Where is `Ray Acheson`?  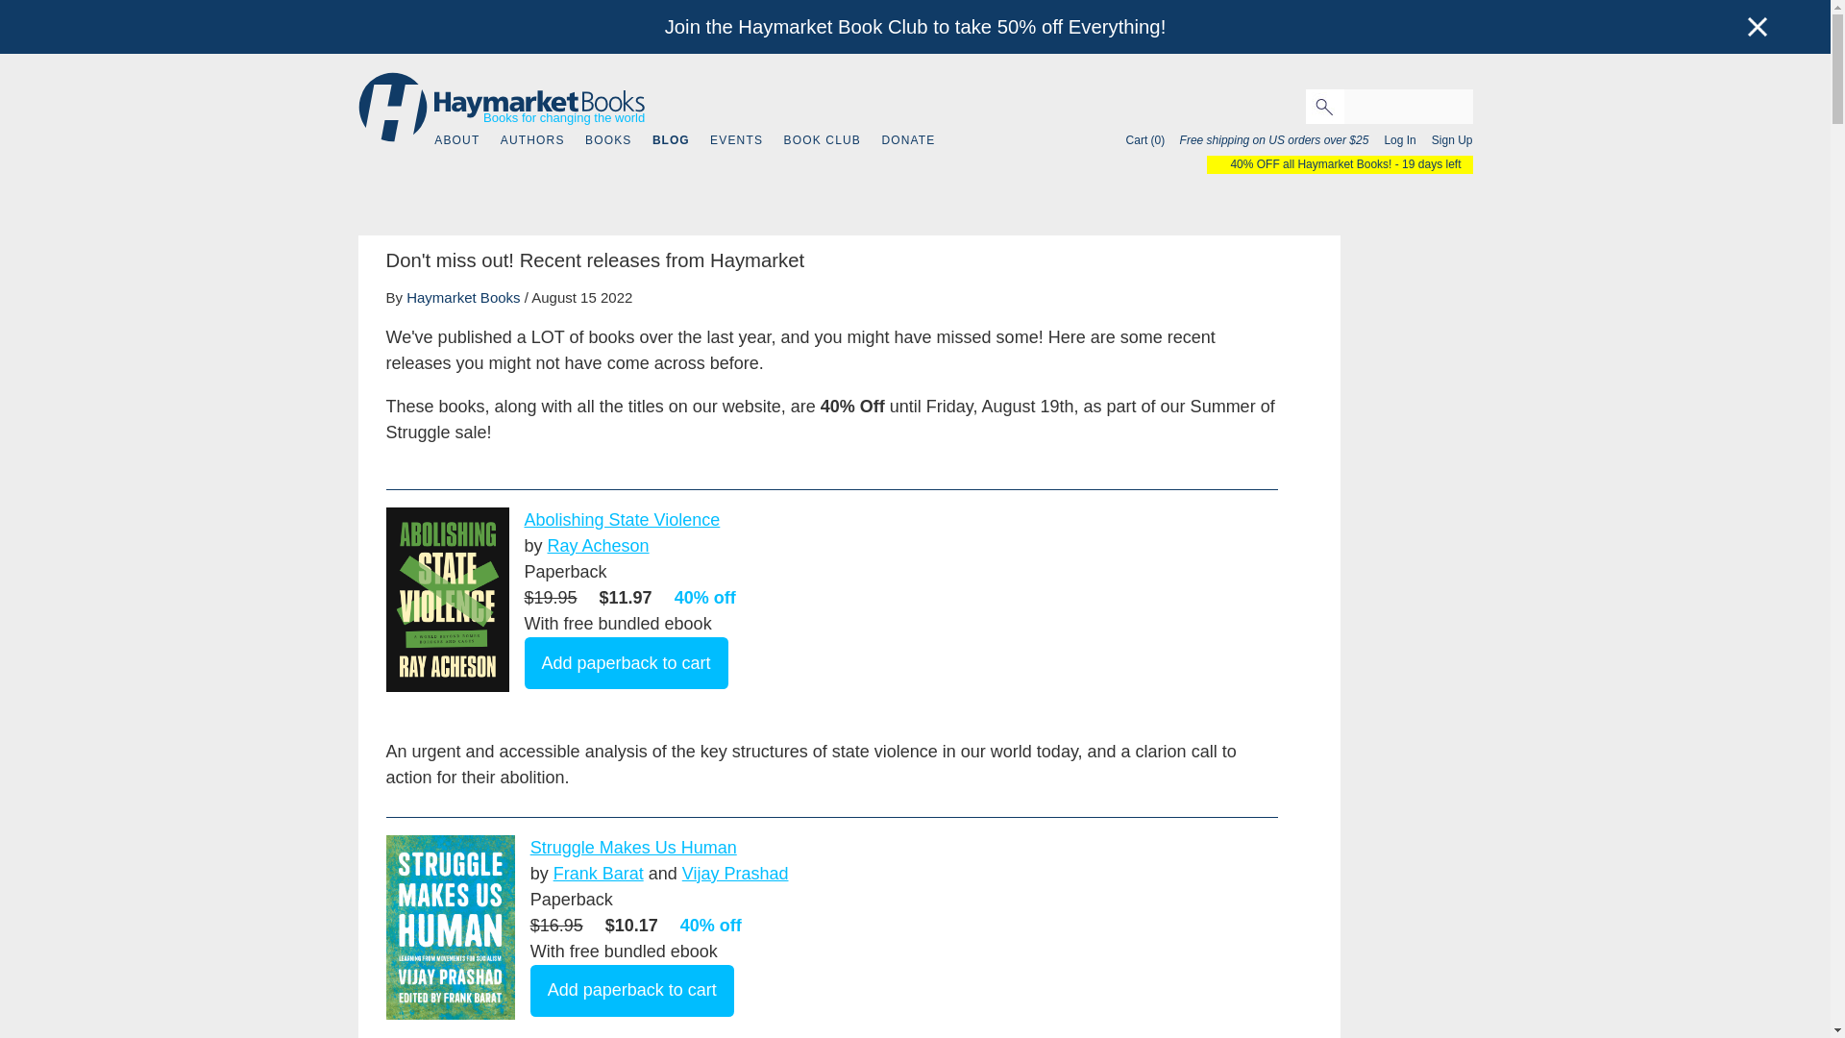
Ray Acheson is located at coordinates (598, 546).